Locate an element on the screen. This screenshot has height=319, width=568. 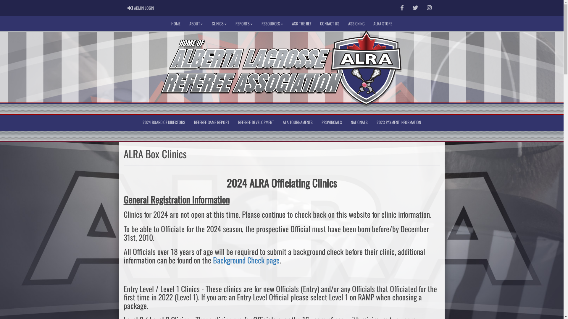
ALRA STORE is located at coordinates (383, 24).